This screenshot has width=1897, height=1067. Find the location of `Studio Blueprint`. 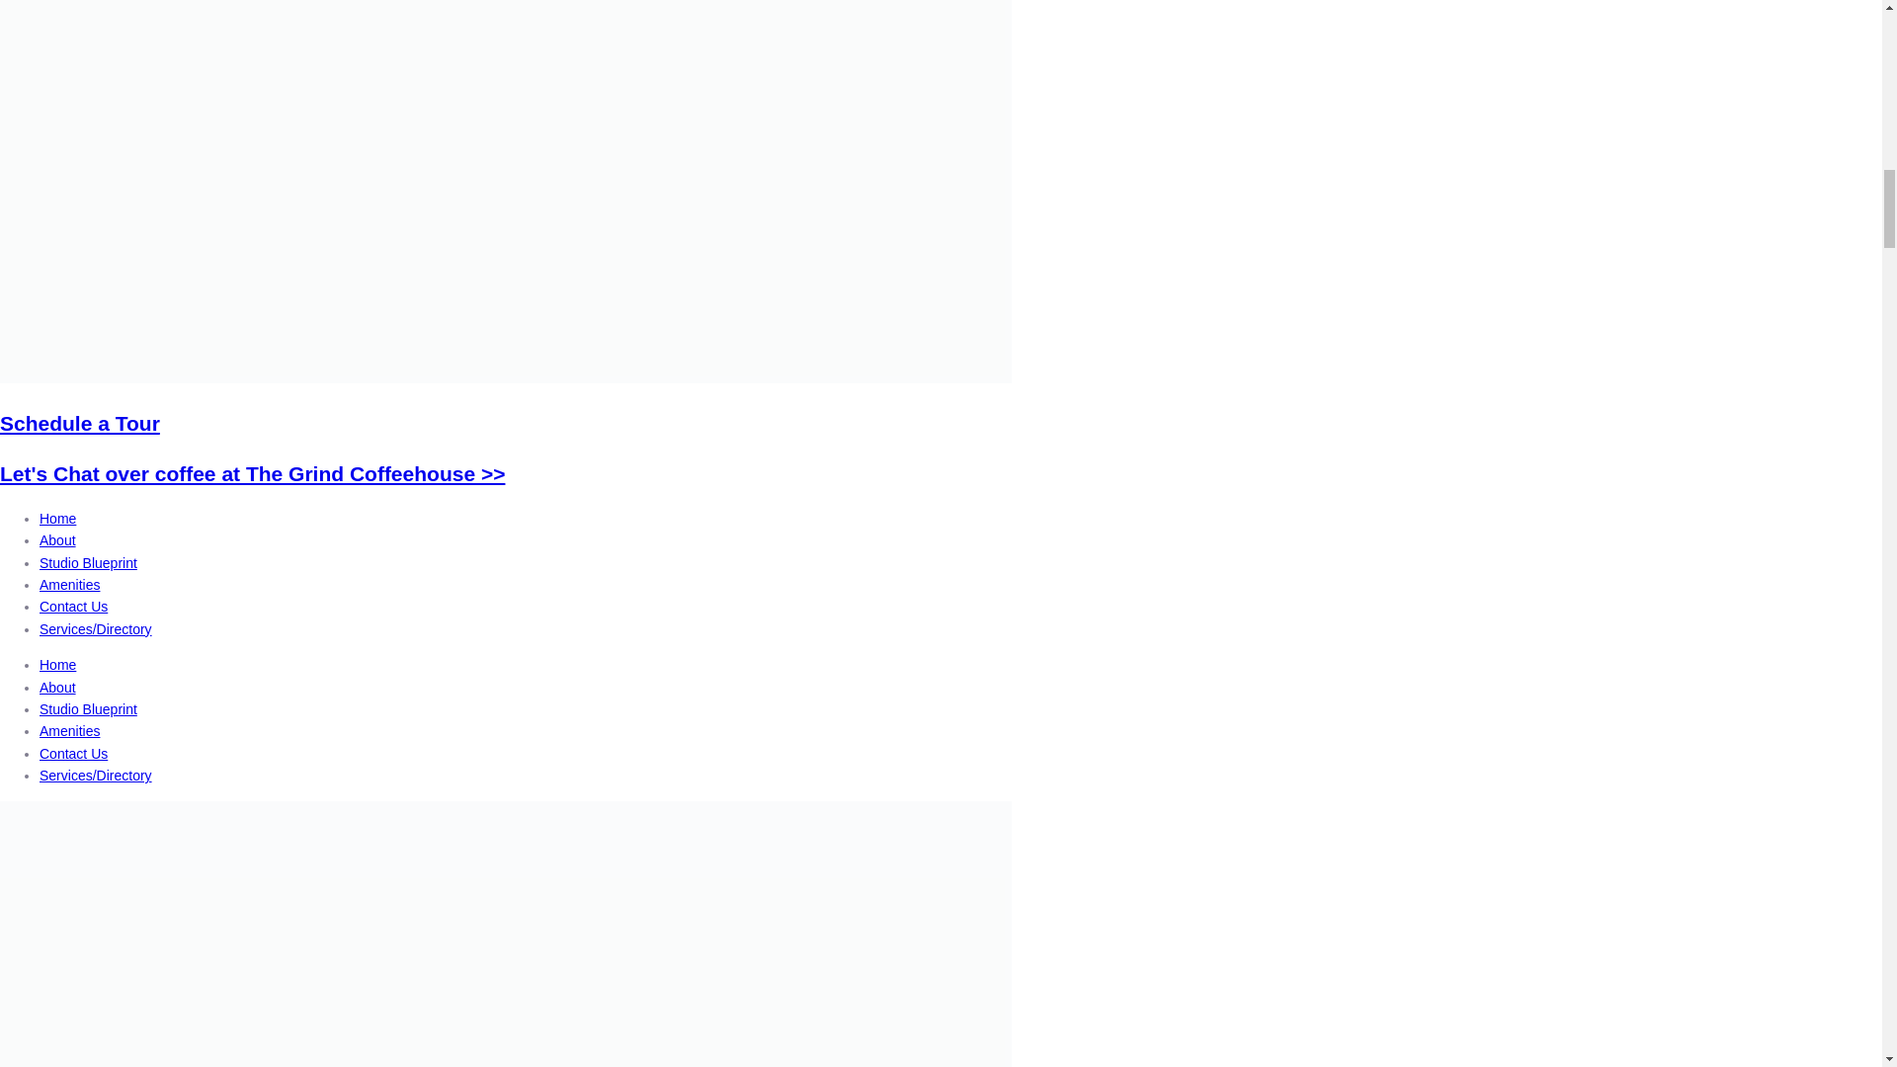

Studio Blueprint is located at coordinates (88, 562).